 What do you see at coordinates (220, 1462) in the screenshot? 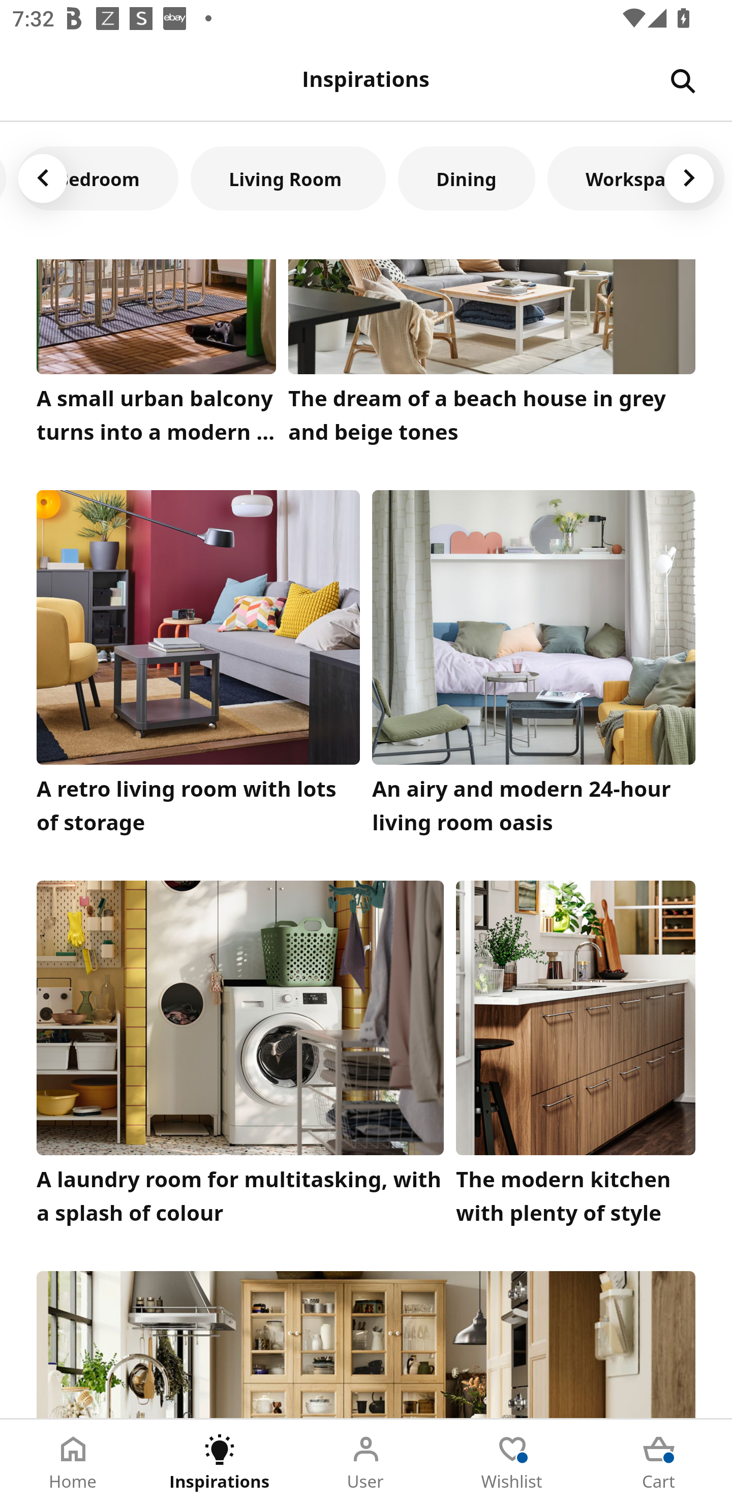
I see `Inspirations
Tab 2 of 5` at bounding box center [220, 1462].